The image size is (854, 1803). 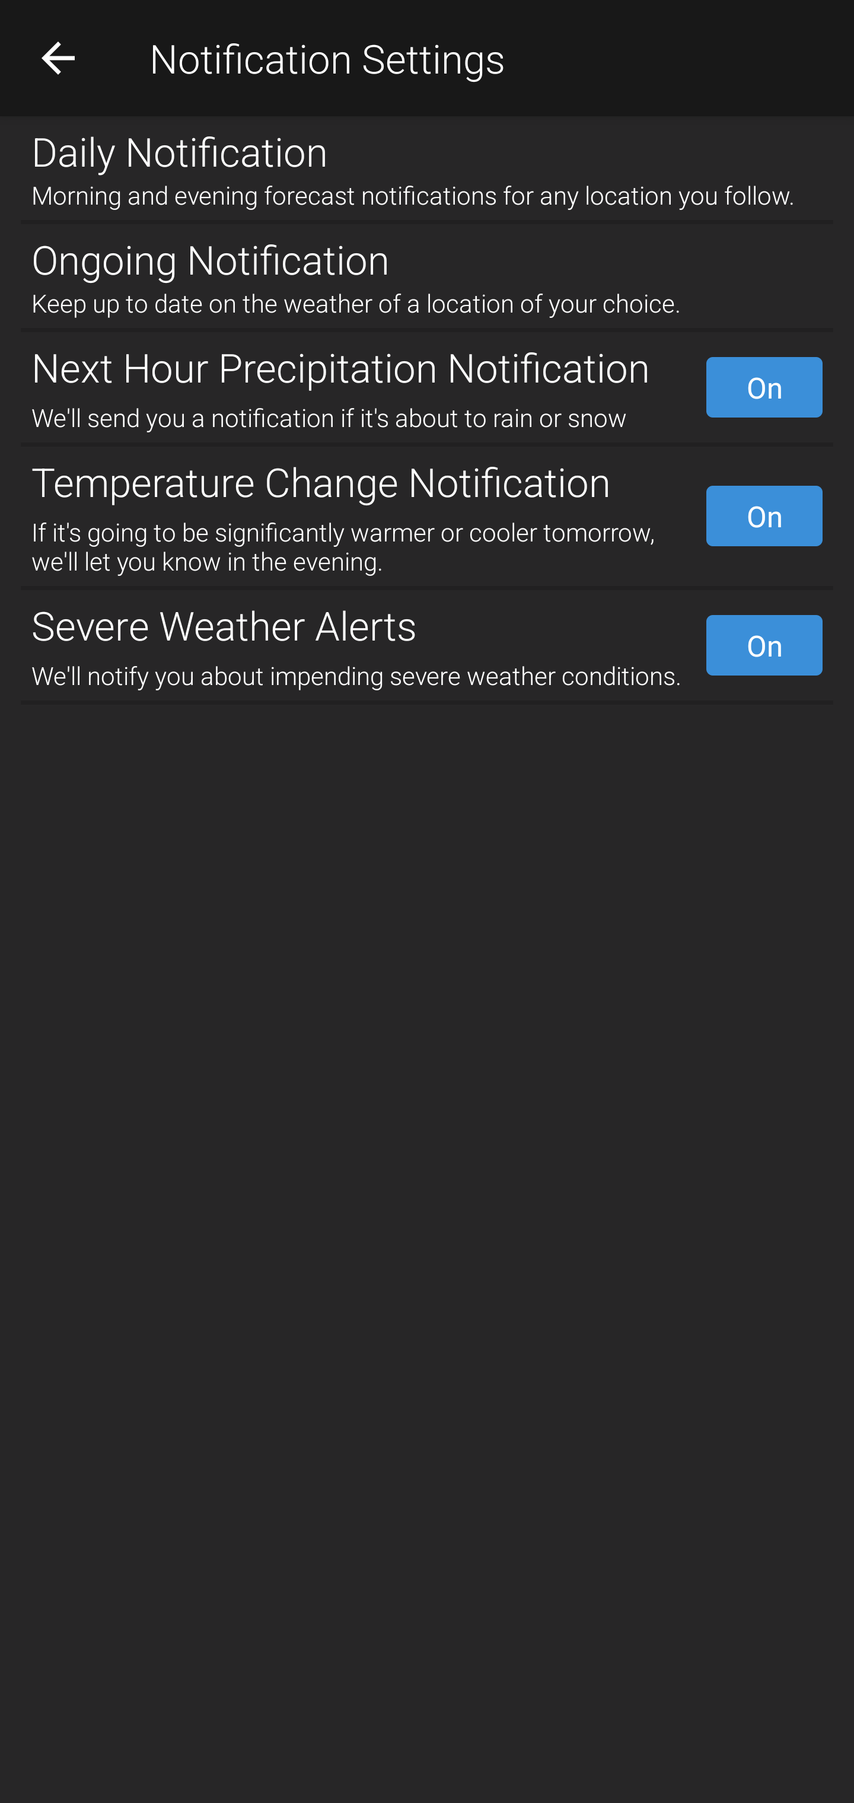 What do you see at coordinates (764, 515) in the screenshot?
I see `On` at bounding box center [764, 515].